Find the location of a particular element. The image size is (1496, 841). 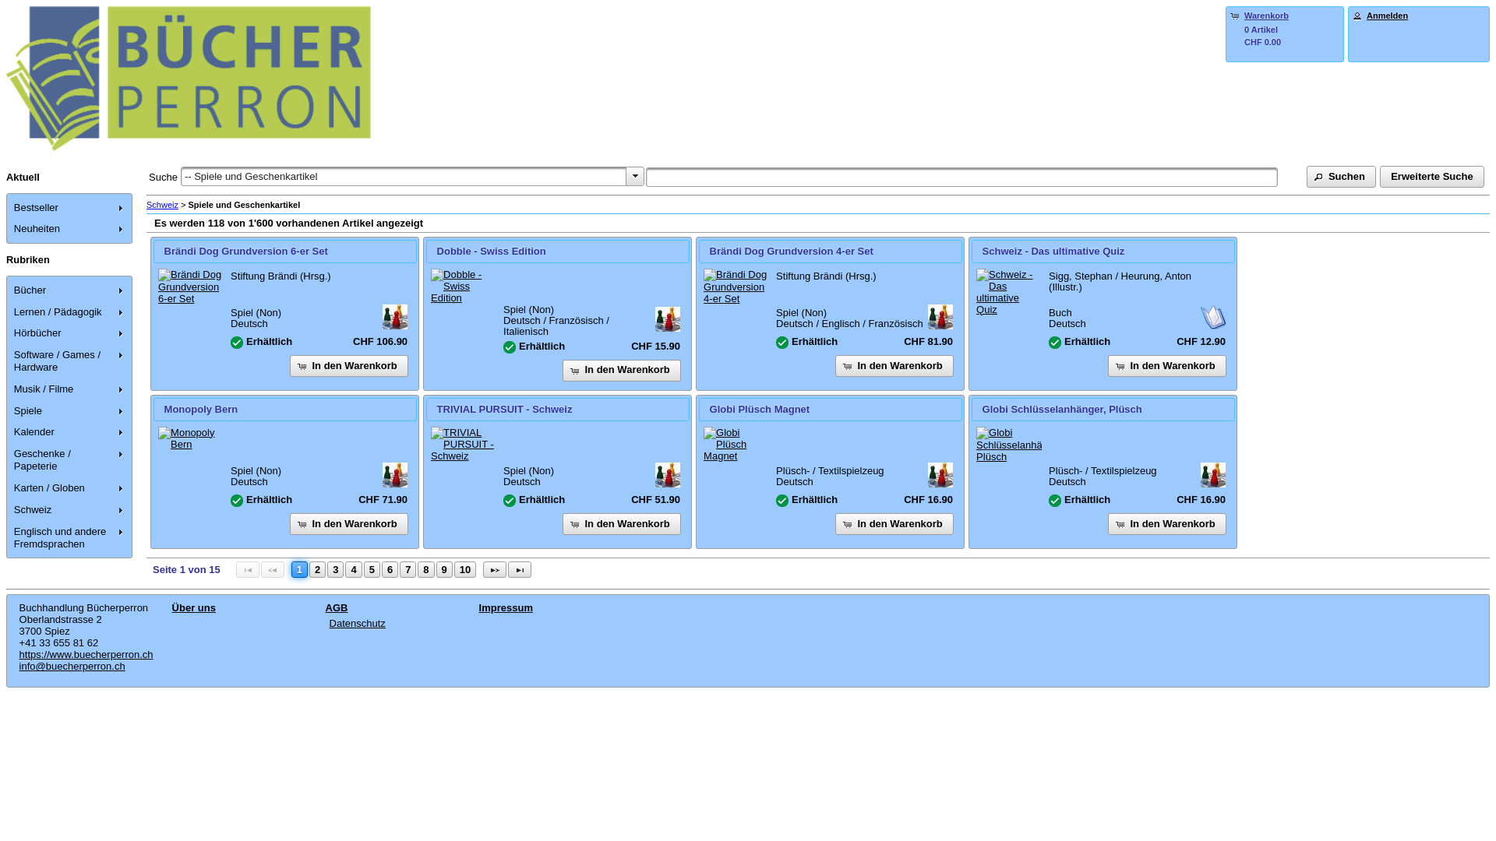

Kalender is located at coordinates (70, 433).